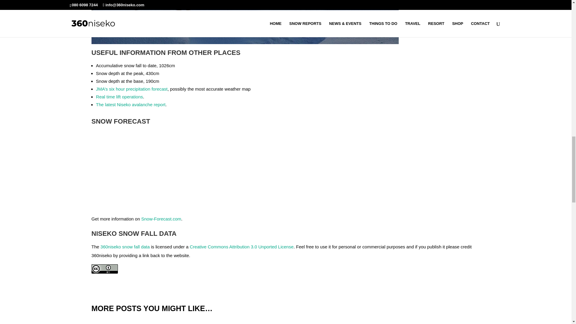  Describe the element at coordinates (125, 247) in the screenshot. I see `360niseko snow fall data` at that location.